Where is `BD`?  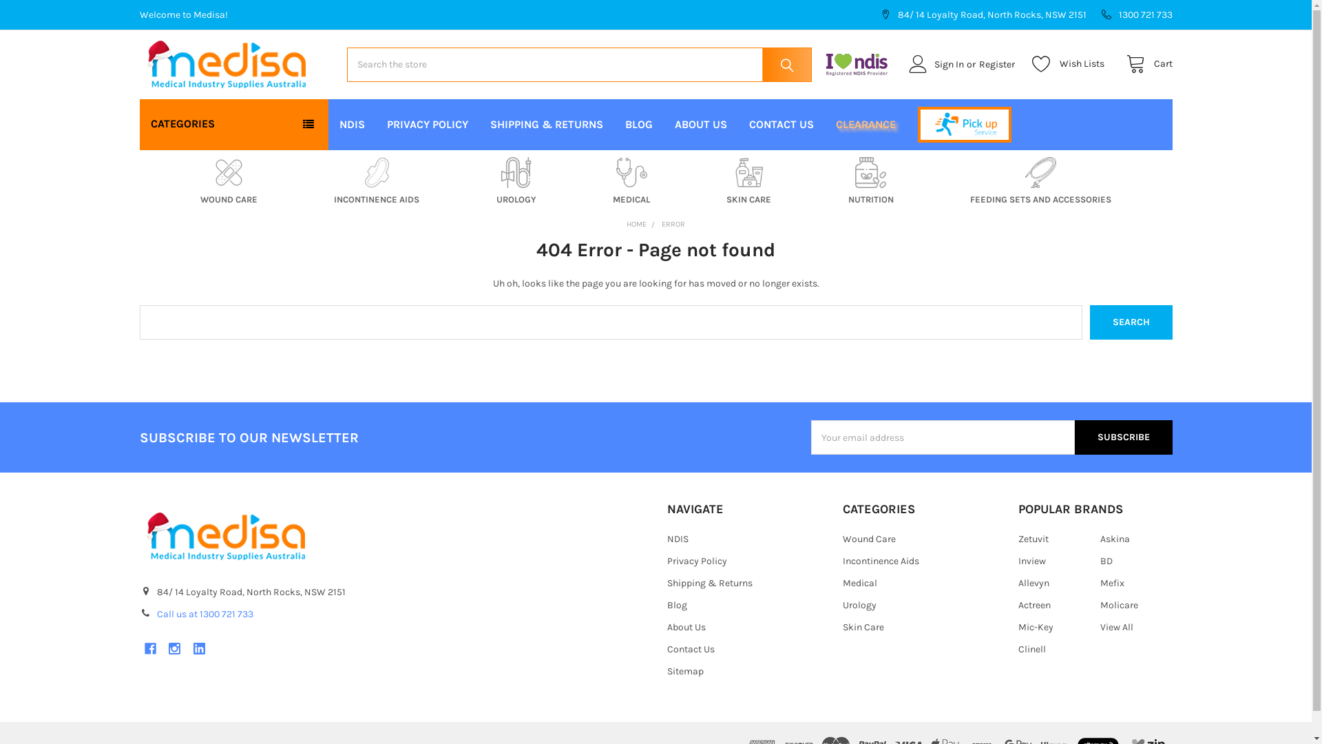 BD is located at coordinates (1106, 561).